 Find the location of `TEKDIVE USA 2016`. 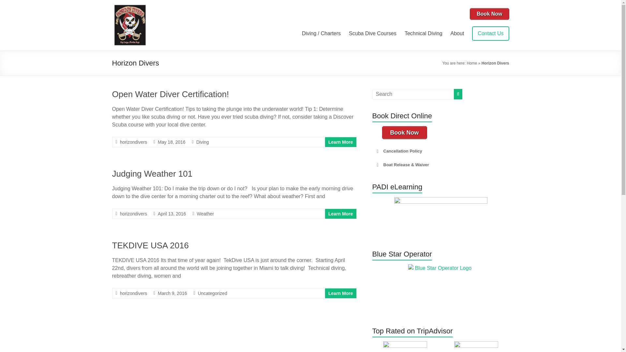

TEKDIVE USA 2016 is located at coordinates (150, 245).